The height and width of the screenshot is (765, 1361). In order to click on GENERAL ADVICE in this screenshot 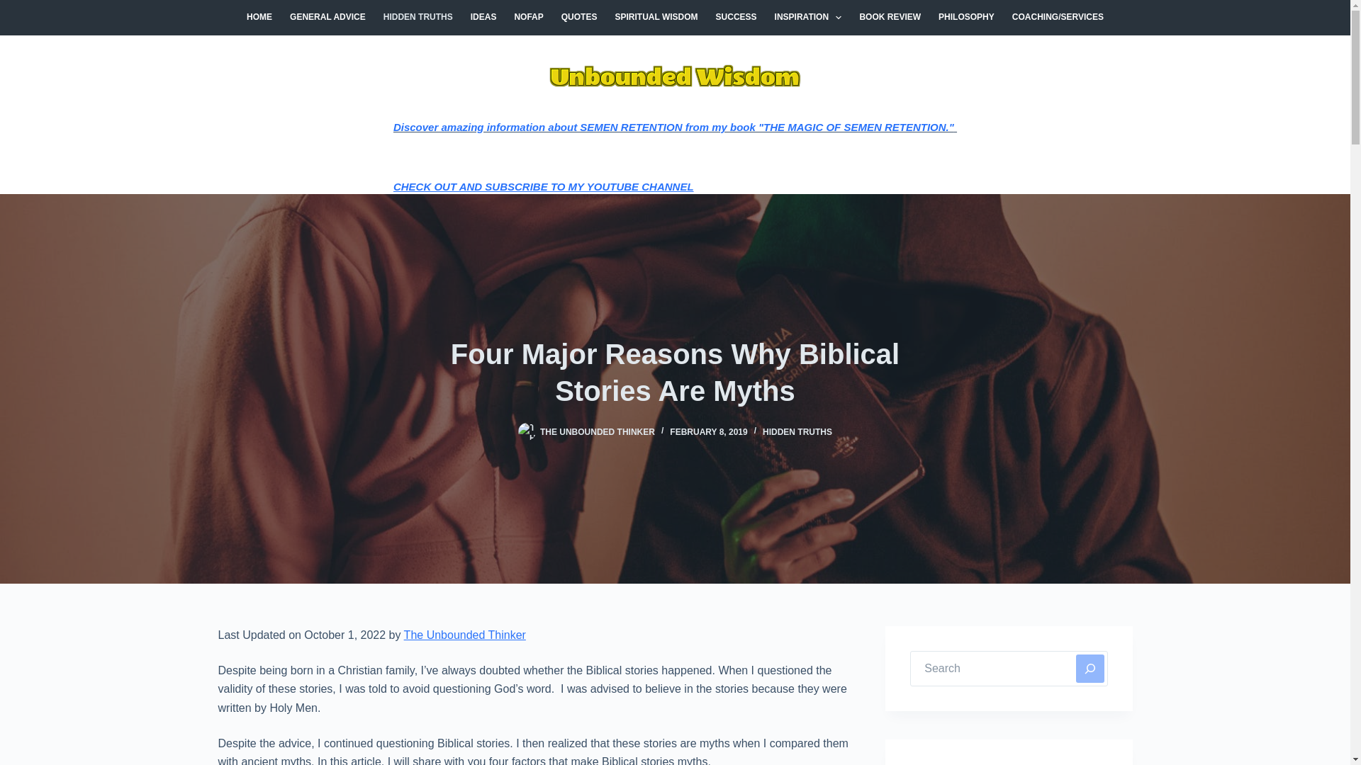, I will do `click(328, 17)`.